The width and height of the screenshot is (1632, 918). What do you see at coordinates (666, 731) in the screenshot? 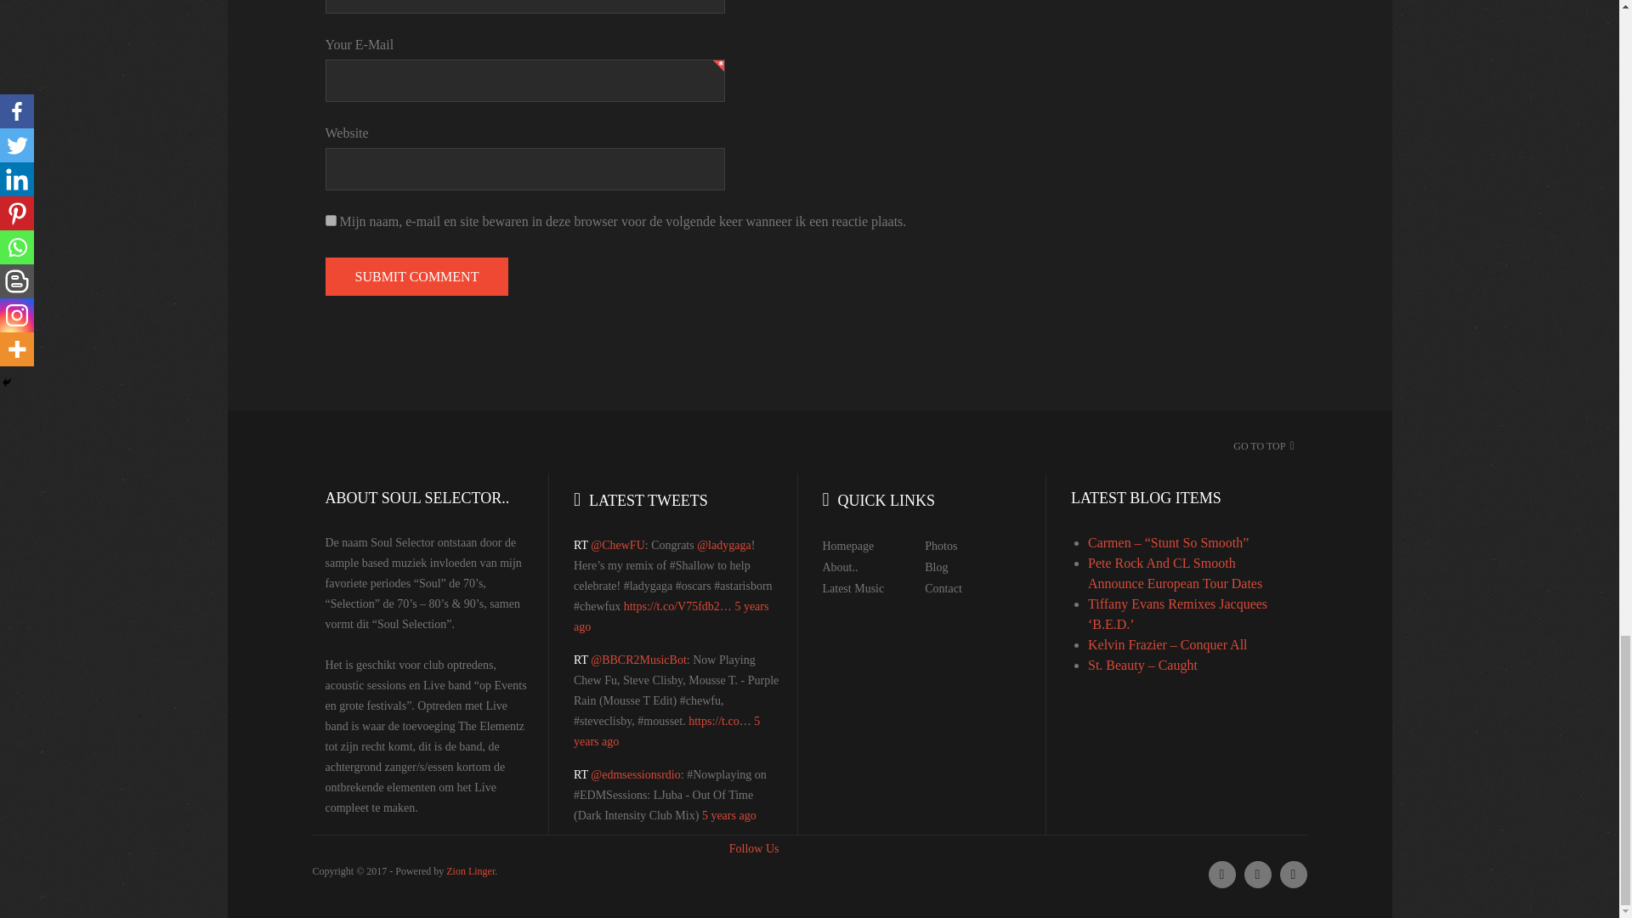
I see `5 years ago` at bounding box center [666, 731].